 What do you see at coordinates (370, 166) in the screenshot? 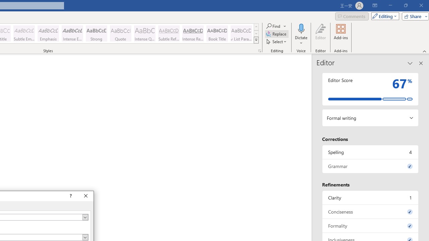
I see `Grammar, 0 issues. Press space or enter to review items.` at bounding box center [370, 166].